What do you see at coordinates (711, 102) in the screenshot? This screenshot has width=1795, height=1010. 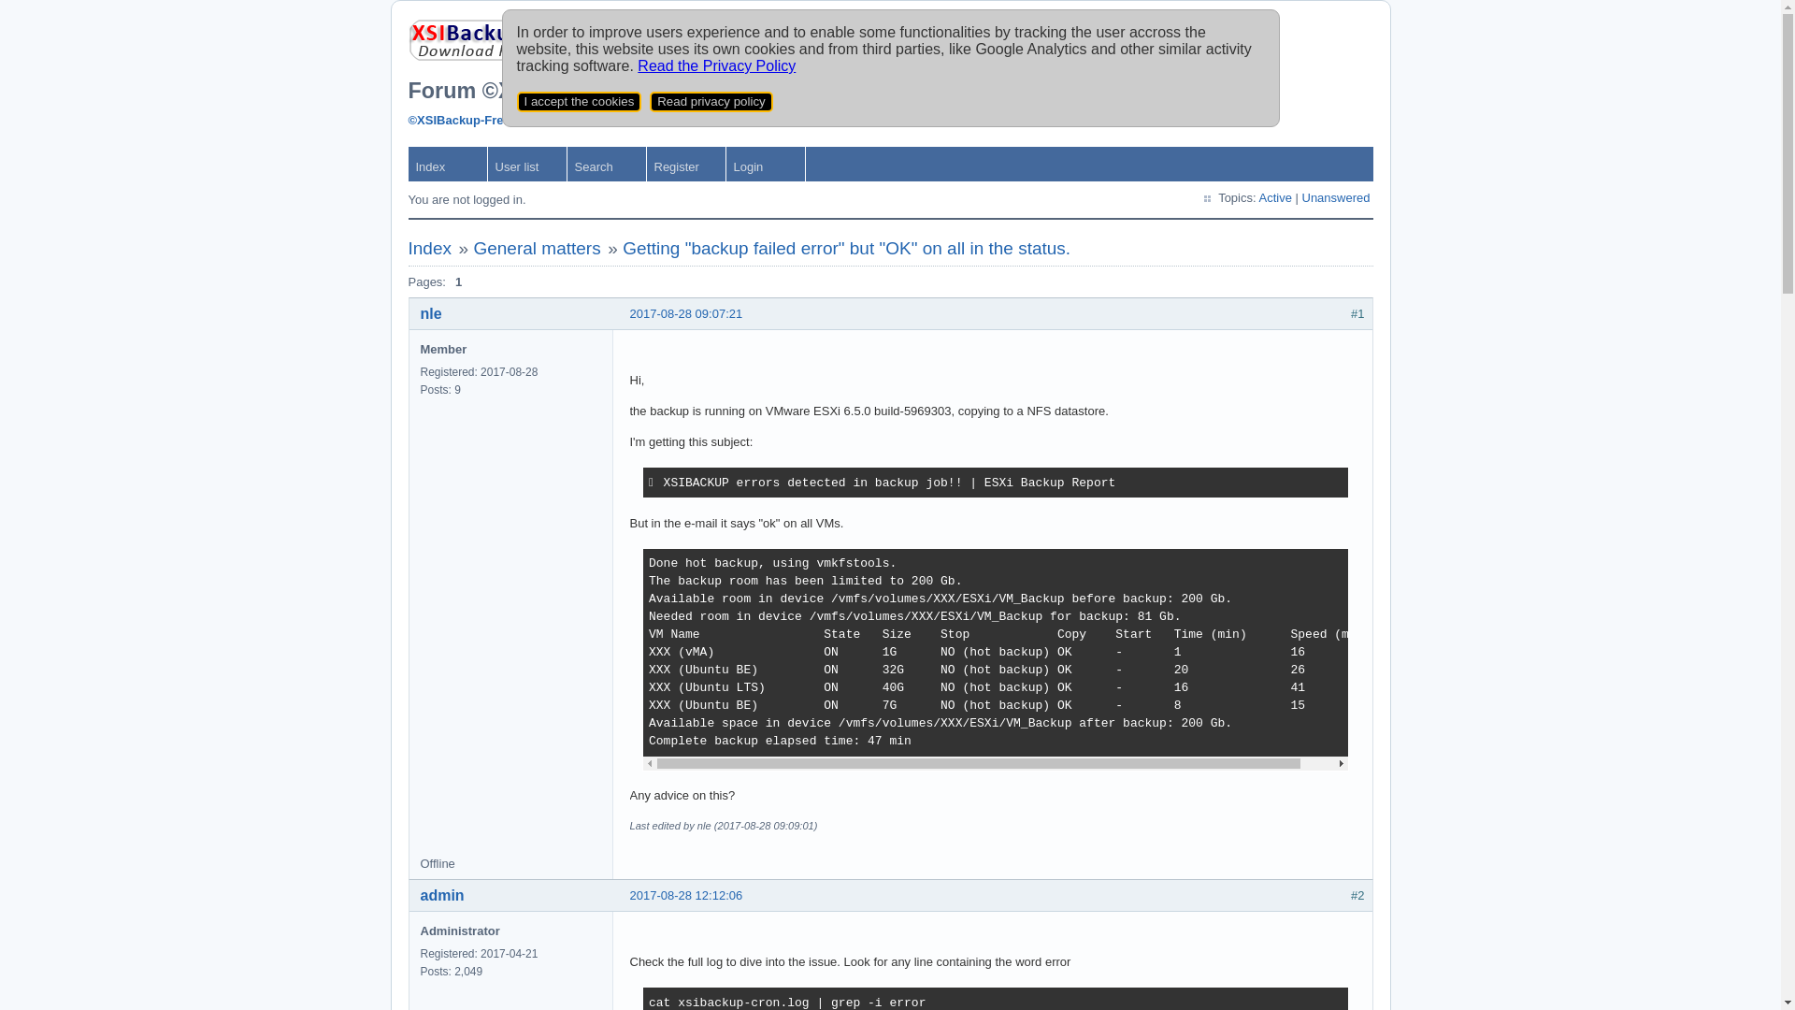 I see `Read privacy policy` at bounding box center [711, 102].